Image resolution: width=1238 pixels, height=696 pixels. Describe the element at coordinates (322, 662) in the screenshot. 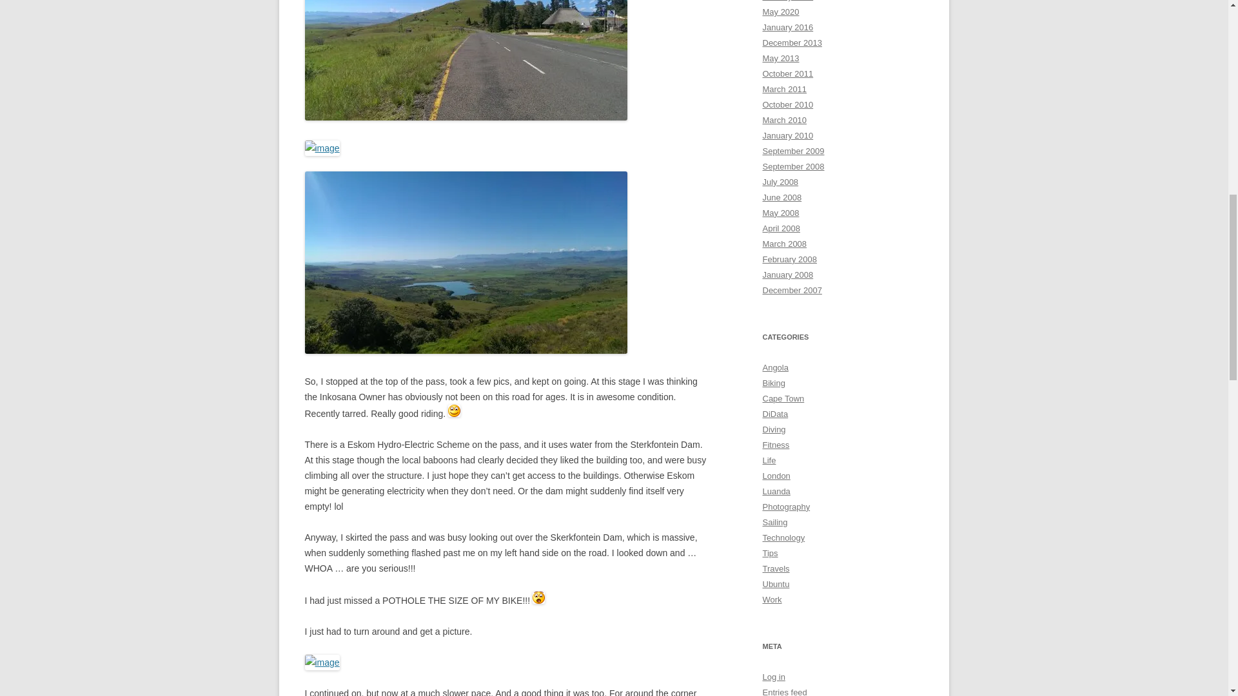

I see `IMAG1043.jpg` at that location.